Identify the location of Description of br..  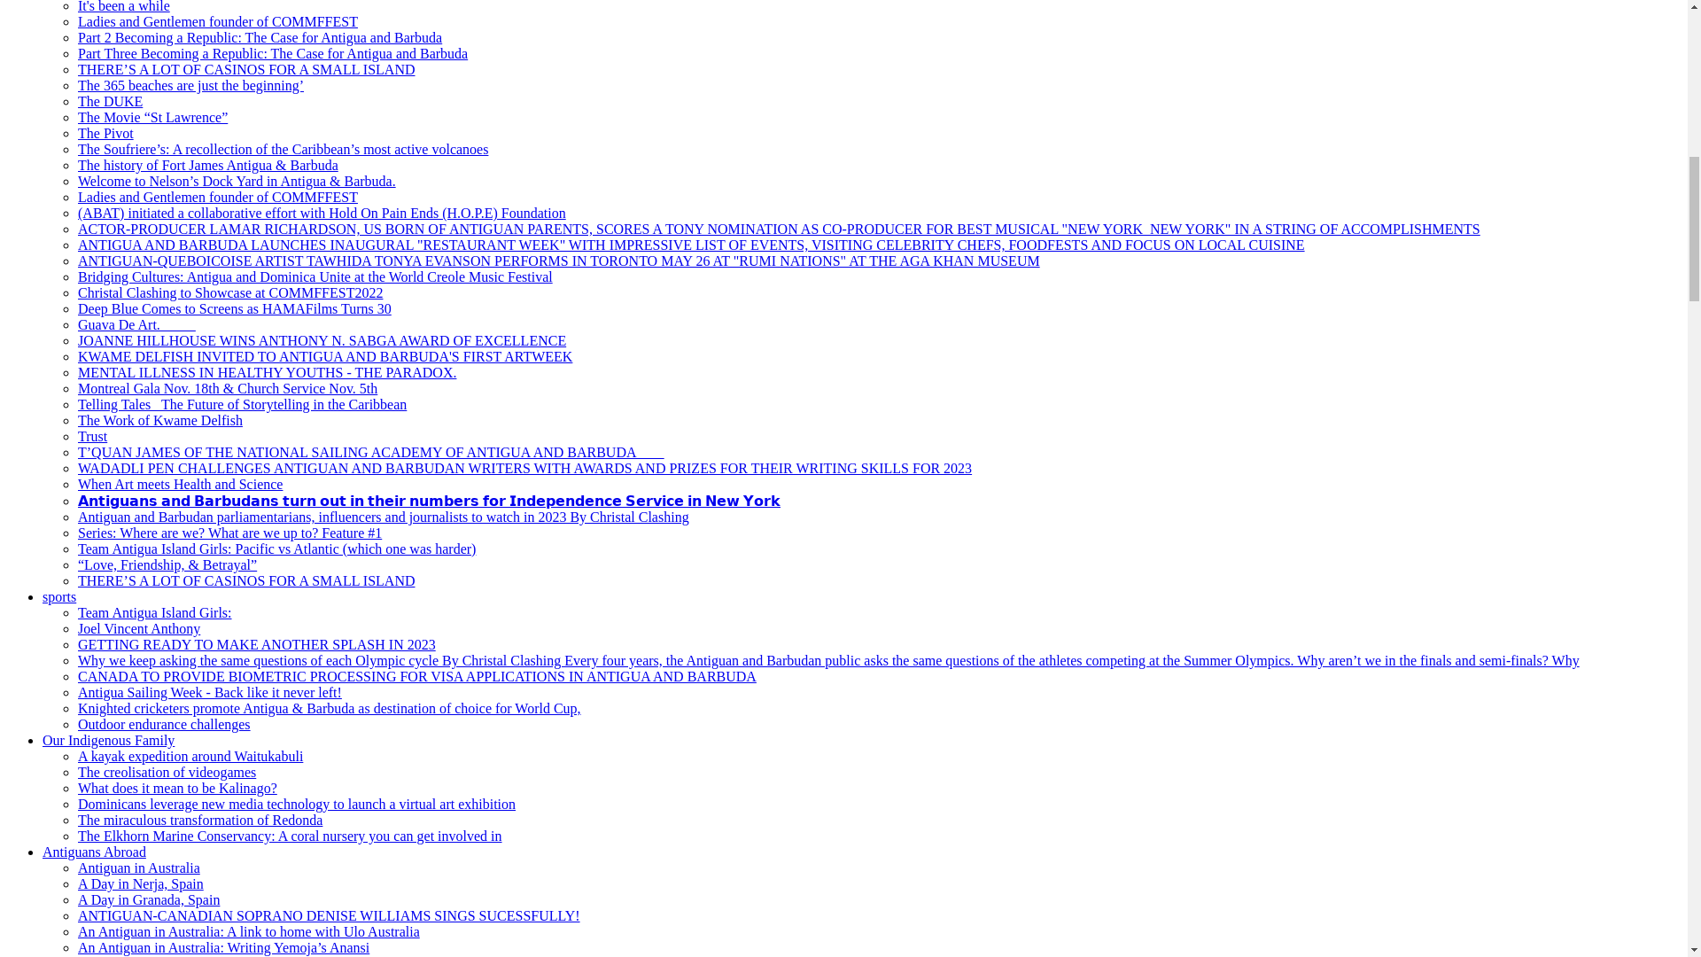
(417, 676).